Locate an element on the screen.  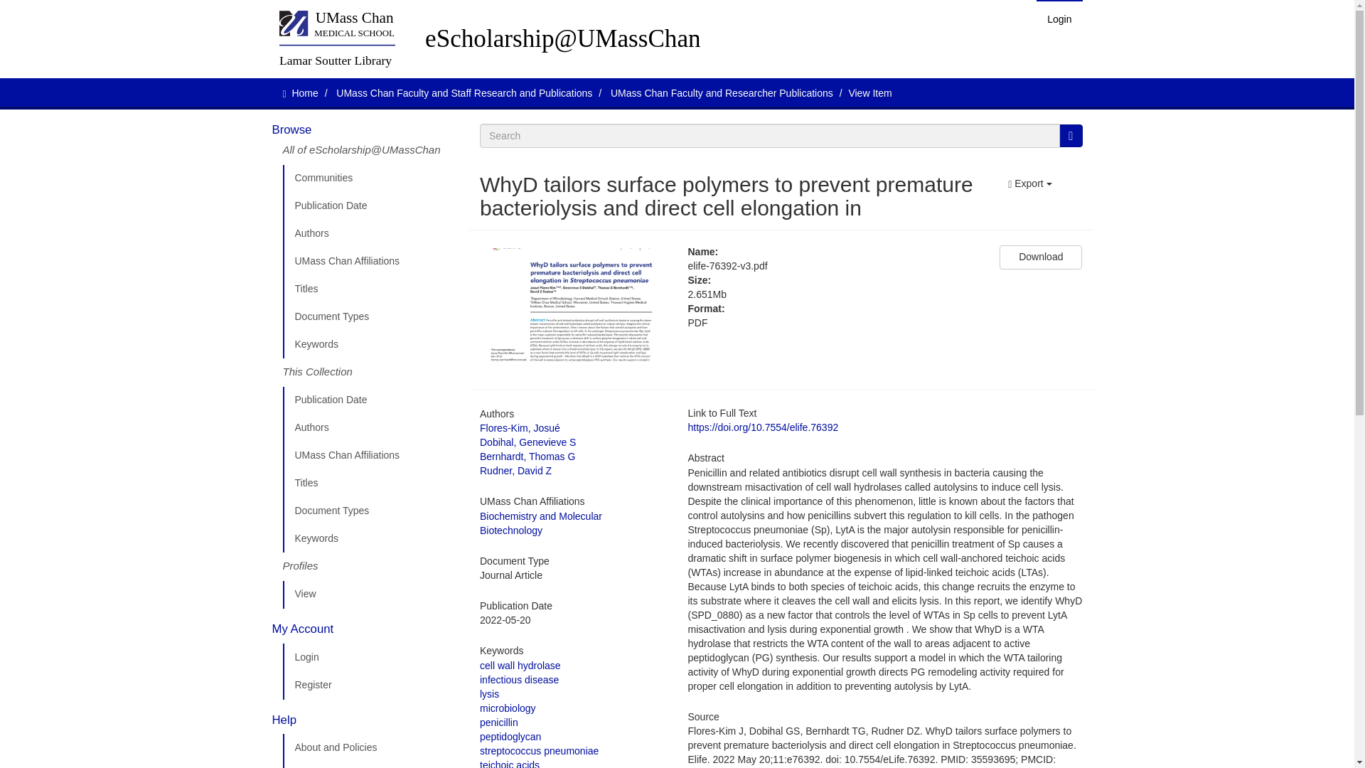
Keywords is located at coordinates (370, 538).